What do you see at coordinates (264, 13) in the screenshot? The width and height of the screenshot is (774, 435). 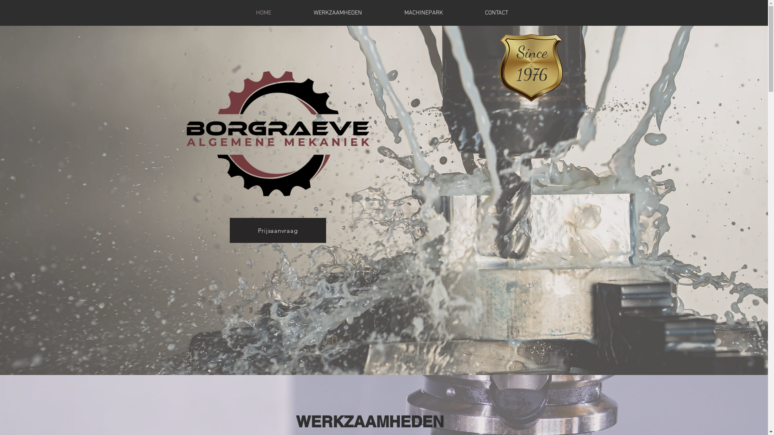 I see `HOME` at bounding box center [264, 13].